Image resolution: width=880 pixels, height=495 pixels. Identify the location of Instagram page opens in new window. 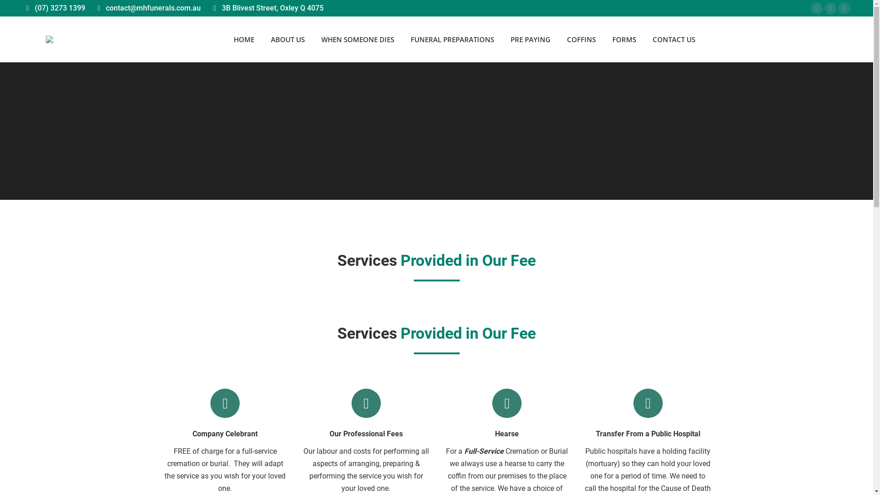
(844, 8).